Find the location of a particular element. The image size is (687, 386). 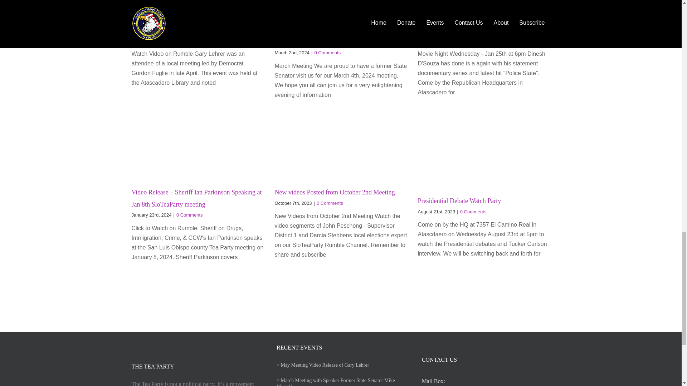

New videos Posted from October 2nd Meeting is located at coordinates (334, 192).